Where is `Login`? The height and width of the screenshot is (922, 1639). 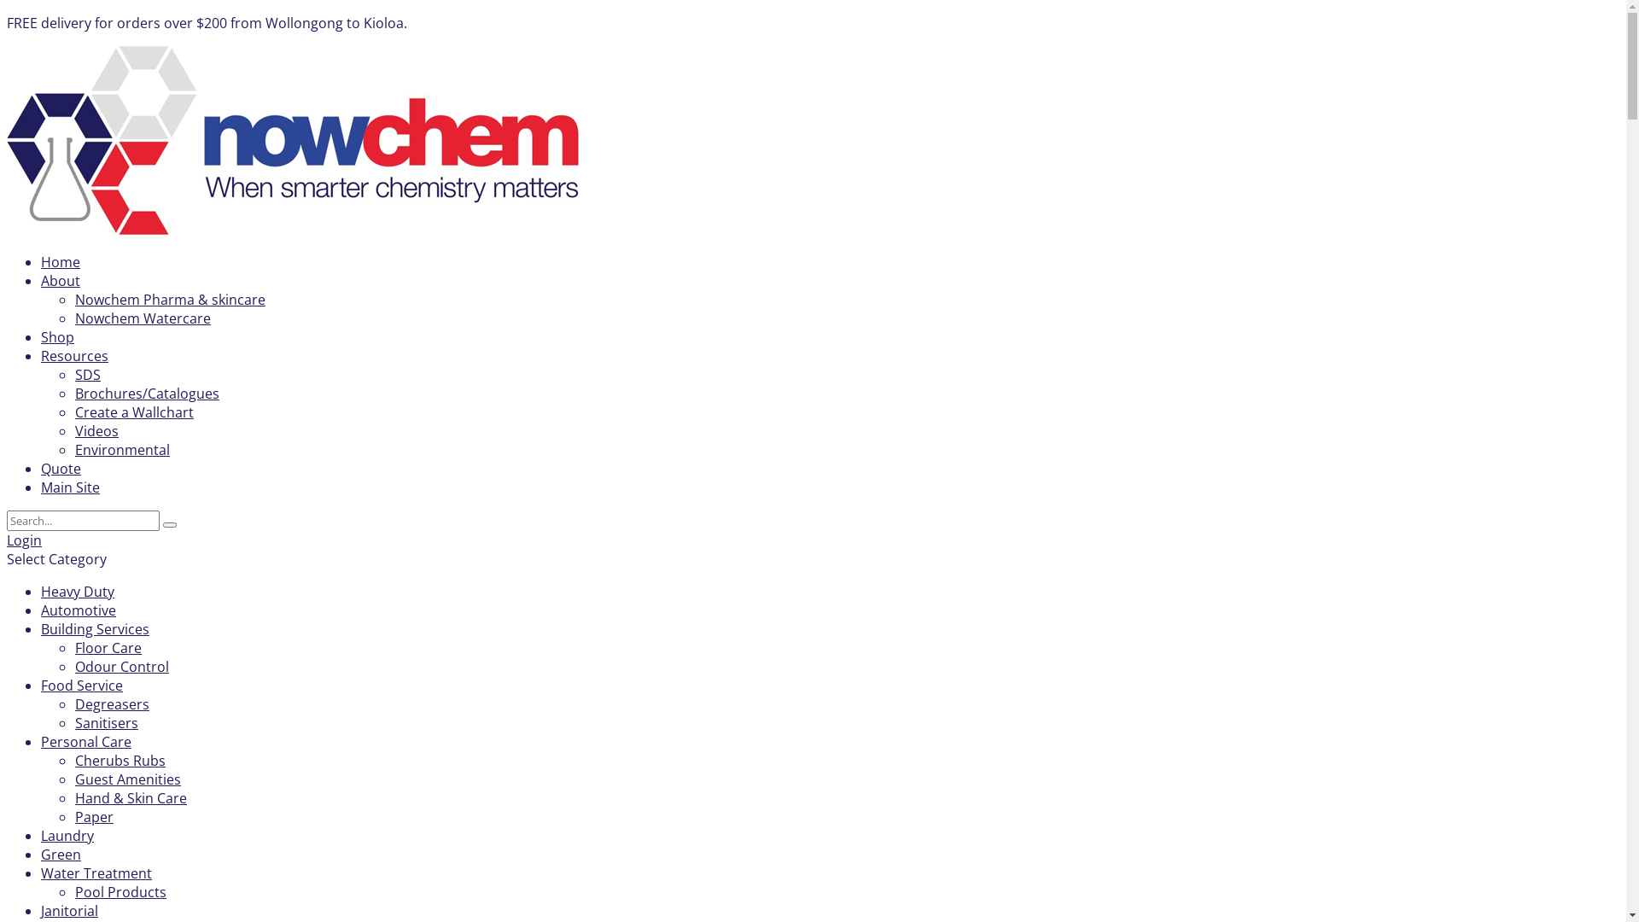 Login is located at coordinates (24, 540).